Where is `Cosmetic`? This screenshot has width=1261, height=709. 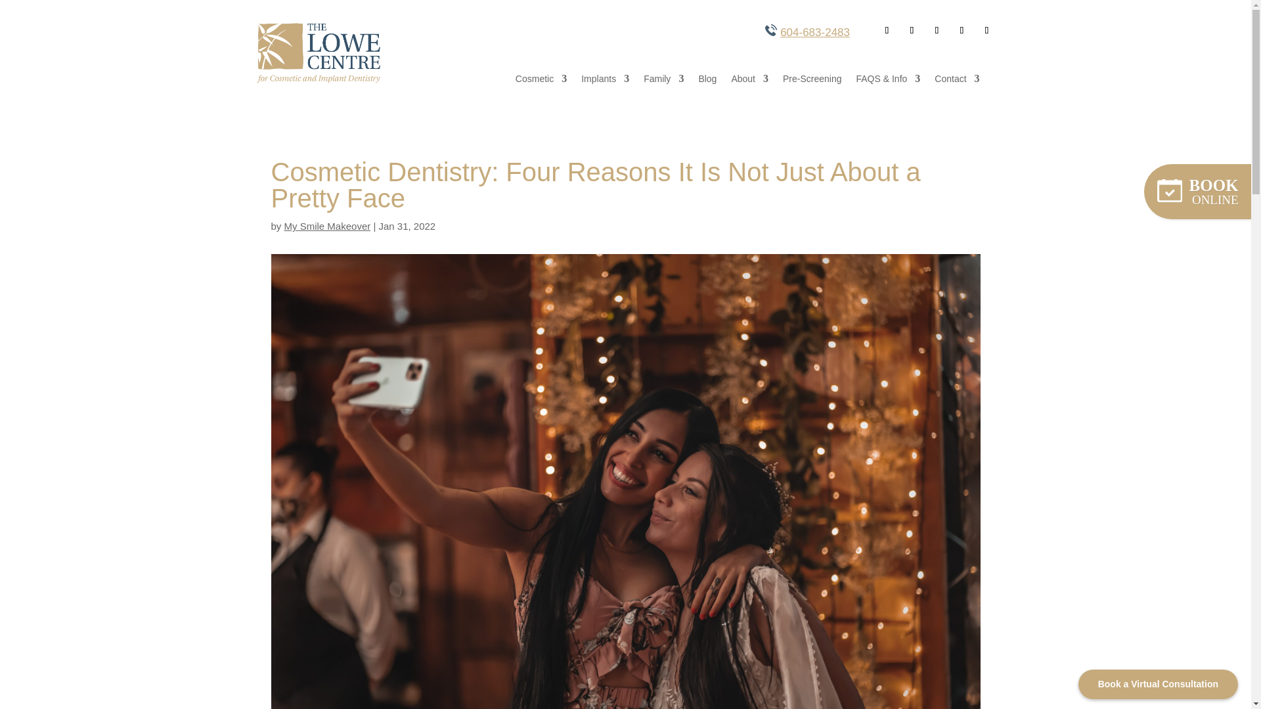 Cosmetic is located at coordinates (541, 81).